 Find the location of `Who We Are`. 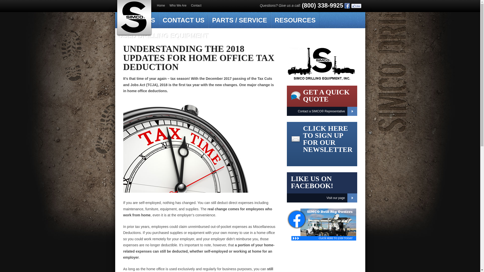

Who We Are is located at coordinates (178, 6).